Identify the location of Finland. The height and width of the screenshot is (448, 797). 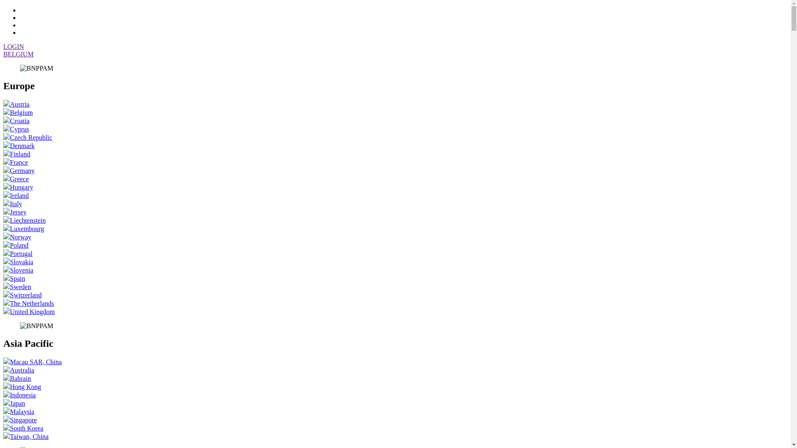
(17, 154).